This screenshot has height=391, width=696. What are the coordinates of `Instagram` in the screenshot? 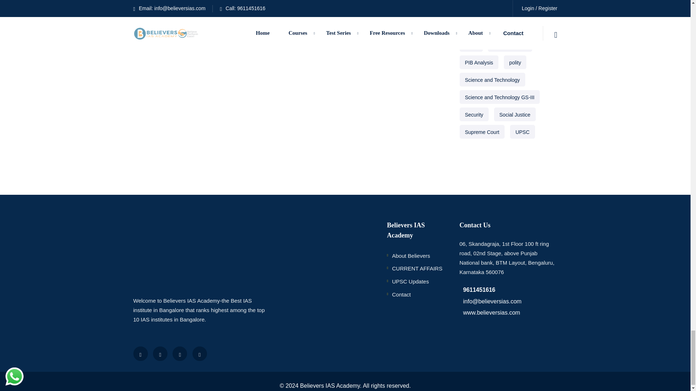 It's located at (199, 353).